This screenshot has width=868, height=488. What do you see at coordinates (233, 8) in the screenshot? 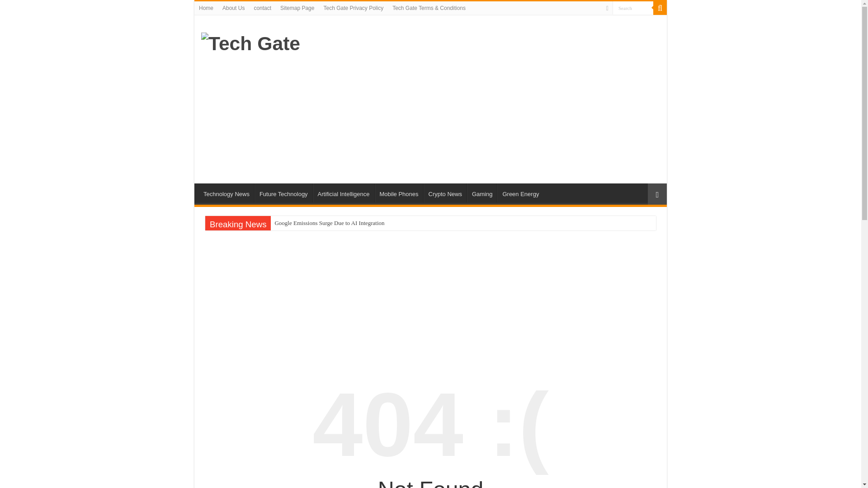
I see `About Us` at bounding box center [233, 8].